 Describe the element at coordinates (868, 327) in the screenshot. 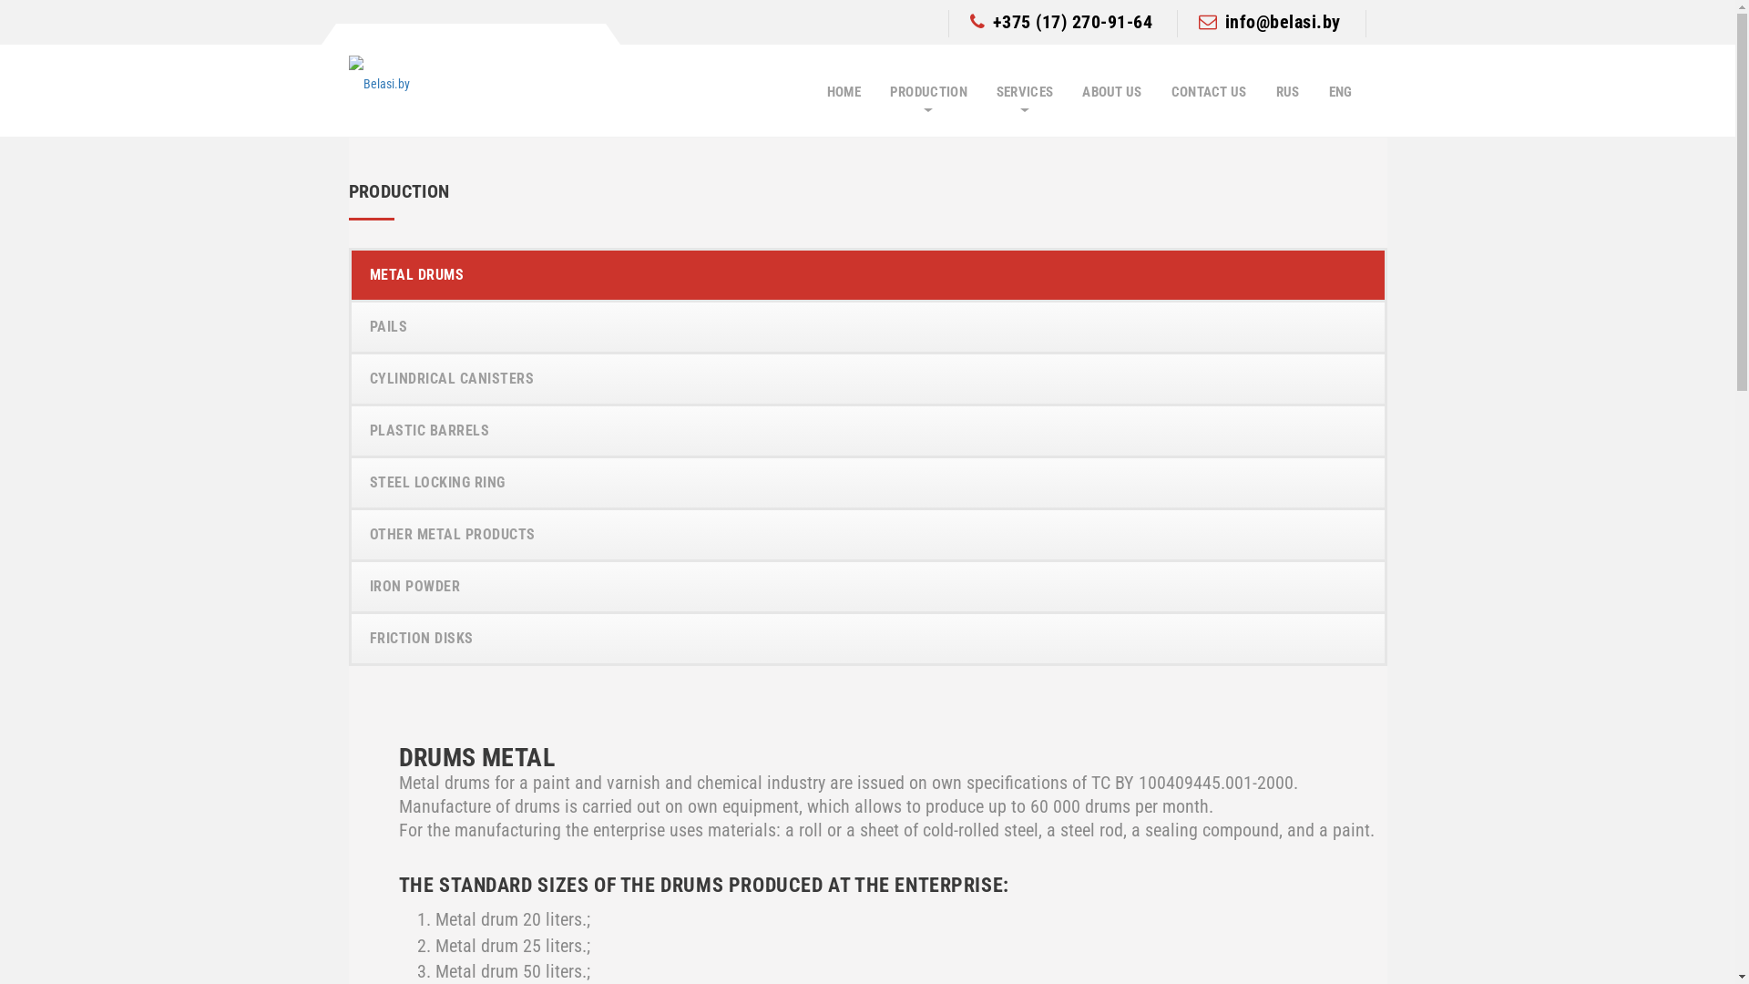

I see `PAILS` at that location.